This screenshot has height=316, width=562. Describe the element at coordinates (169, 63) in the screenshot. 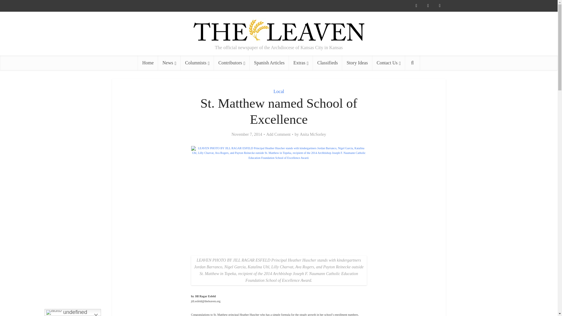

I see `None` at that location.